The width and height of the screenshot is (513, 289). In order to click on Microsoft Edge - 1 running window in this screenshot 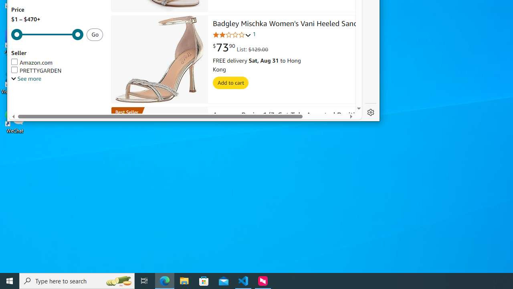, I will do `click(165, 281)`.